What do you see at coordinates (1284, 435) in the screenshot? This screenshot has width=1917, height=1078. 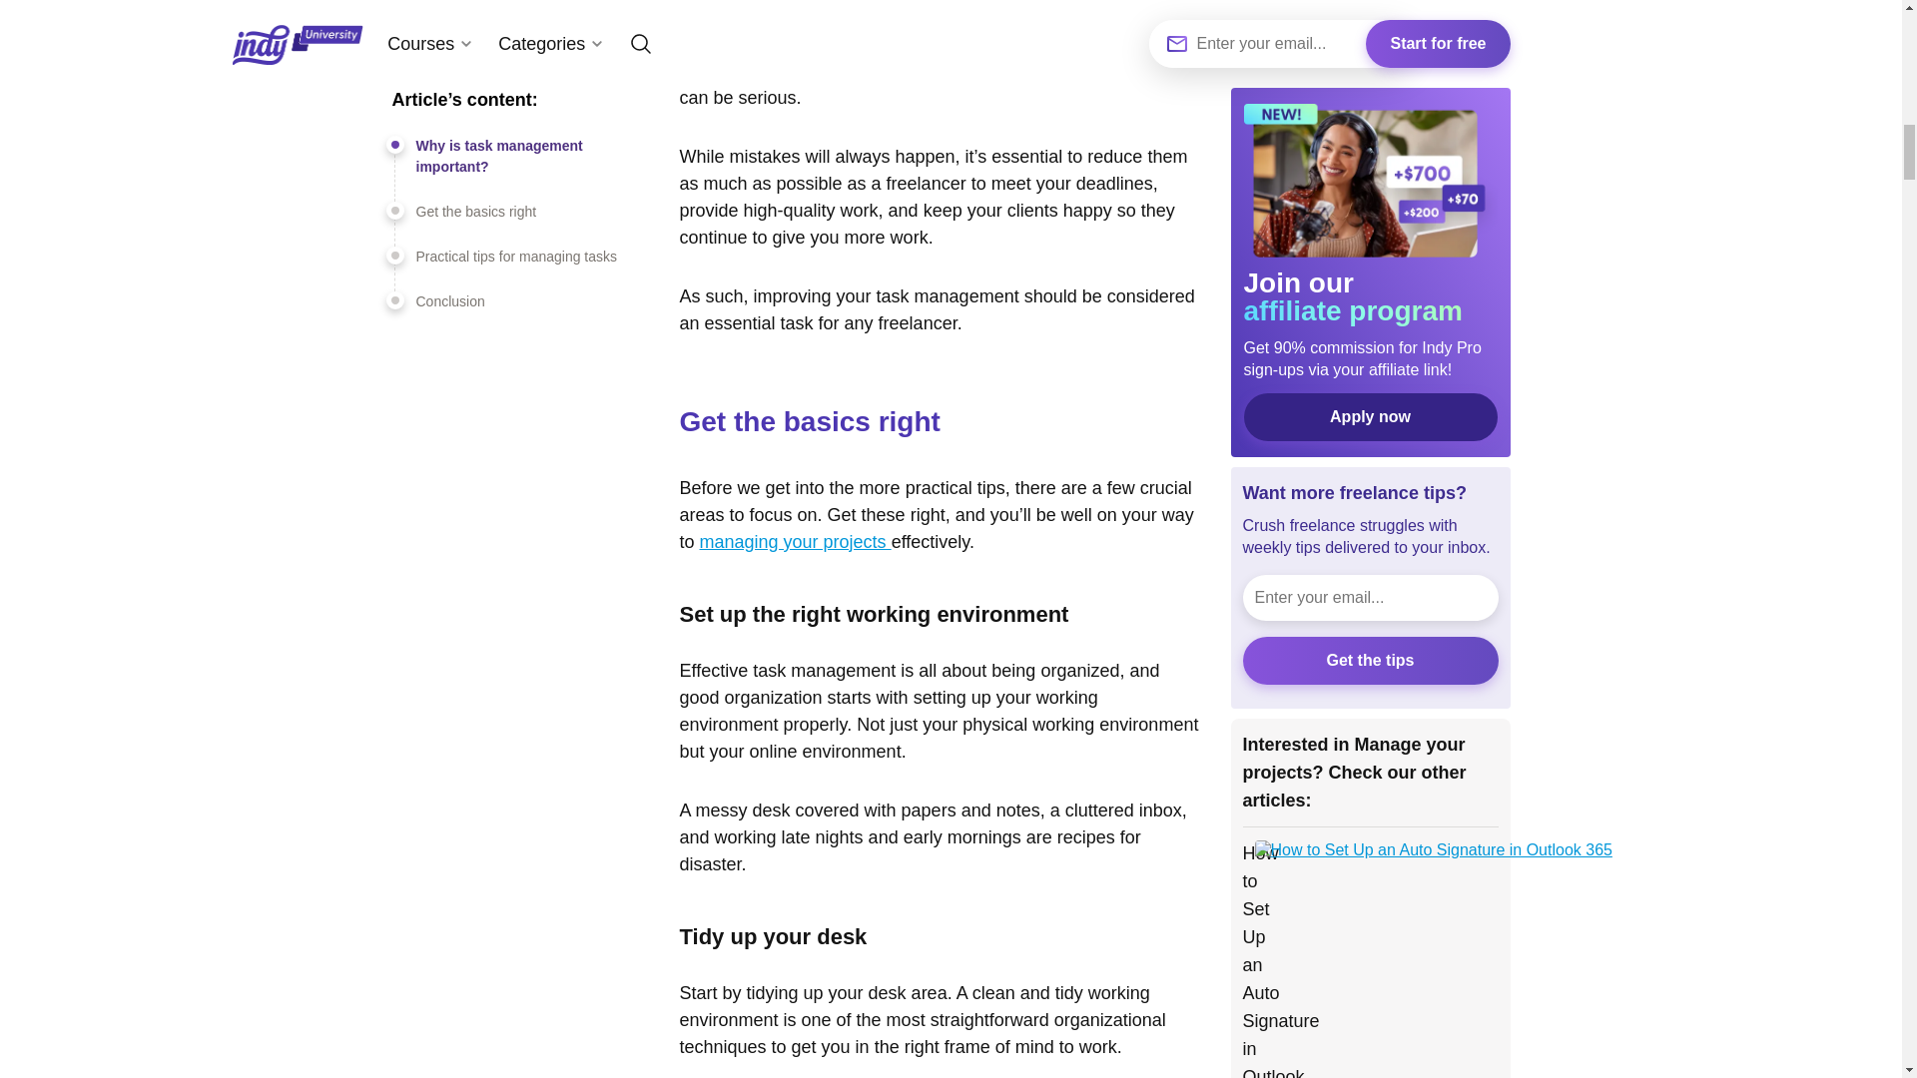 I see `Career path` at bounding box center [1284, 435].